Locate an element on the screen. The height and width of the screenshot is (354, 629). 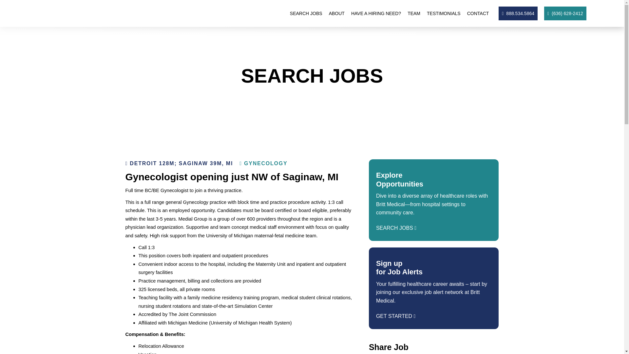
ABOUT is located at coordinates (337, 13).